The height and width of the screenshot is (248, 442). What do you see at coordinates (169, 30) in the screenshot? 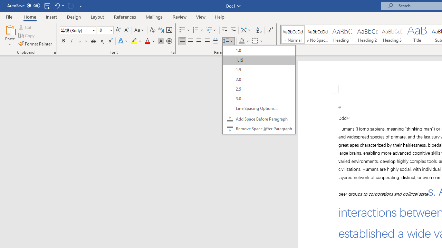
I see `Character Border` at bounding box center [169, 30].